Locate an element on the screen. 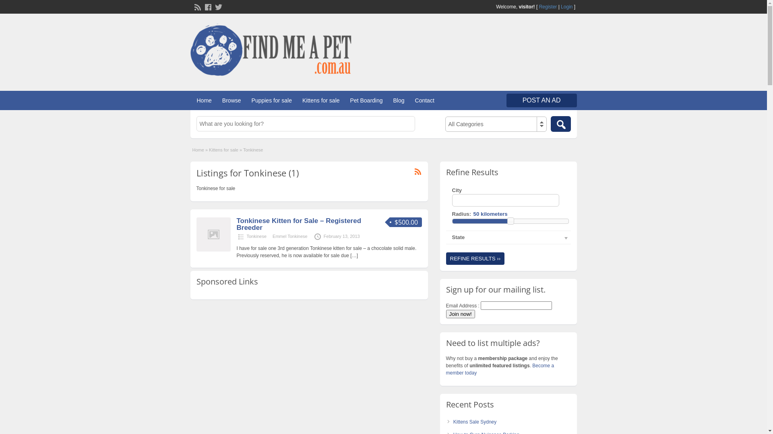 Image resolution: width=773 pixels, height=434 pixels. Home is located at coordinates (204, 100).